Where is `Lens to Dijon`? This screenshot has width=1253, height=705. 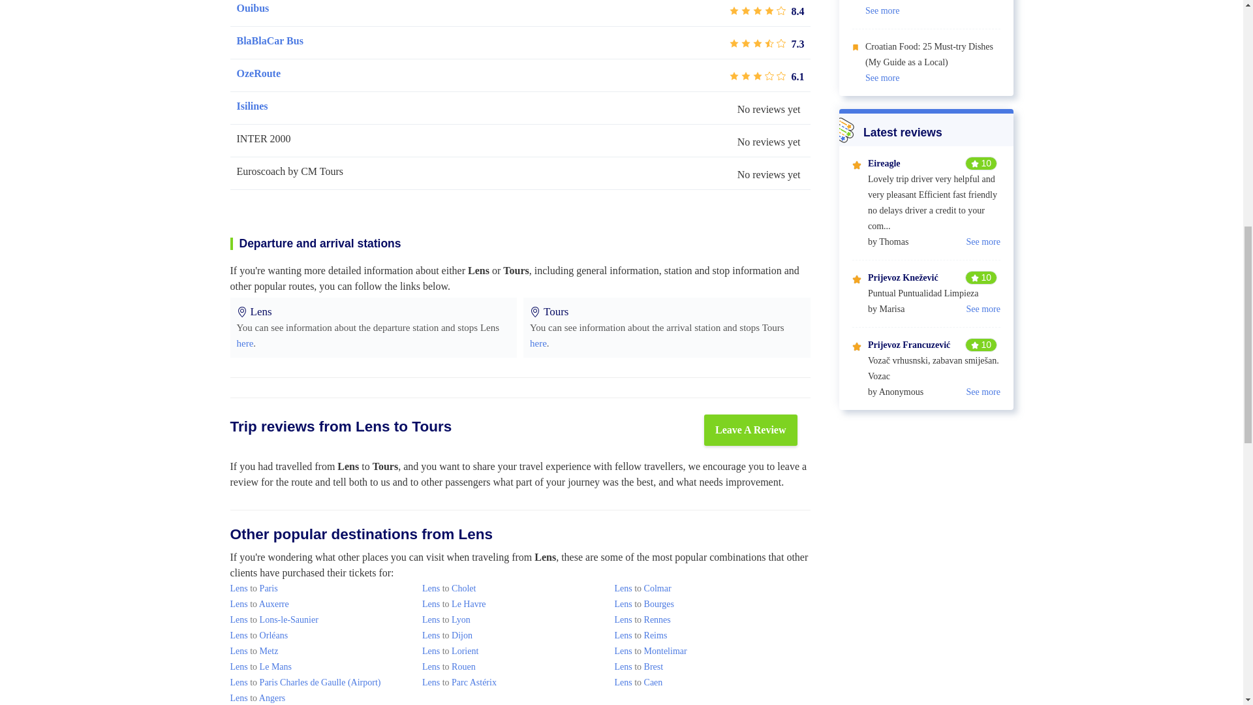
Lens to Dijon is located at coordinates (447, 634).